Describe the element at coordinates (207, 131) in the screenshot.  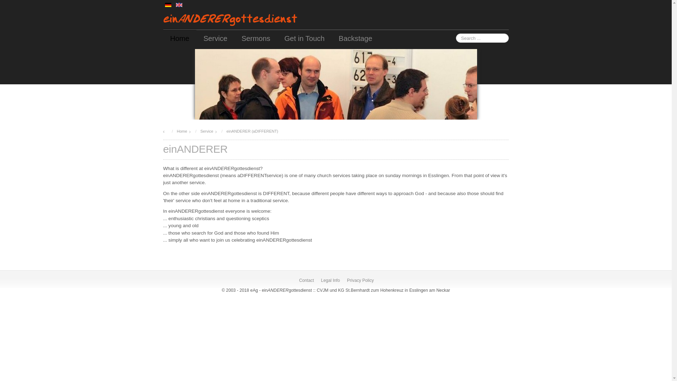
I see `Service` at that location.